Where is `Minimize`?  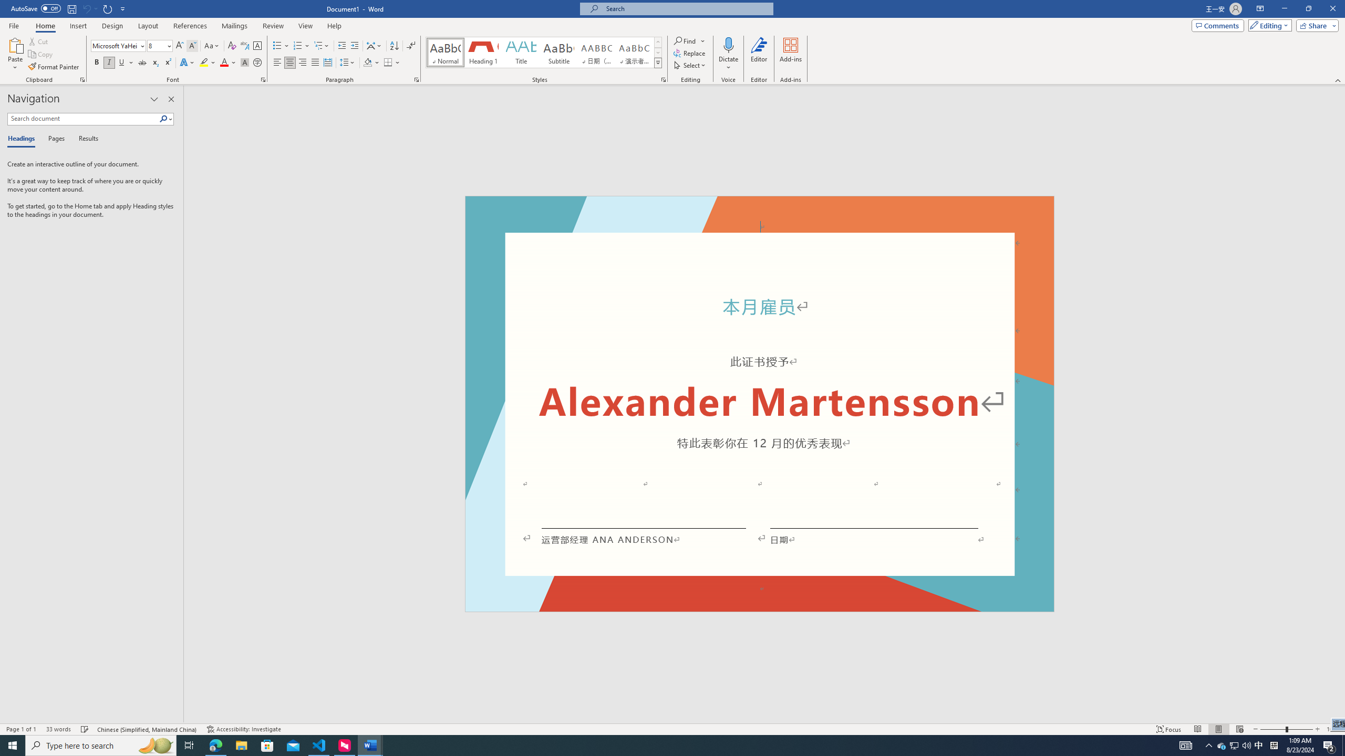
Minimize is located at coordinates (1284, 9).